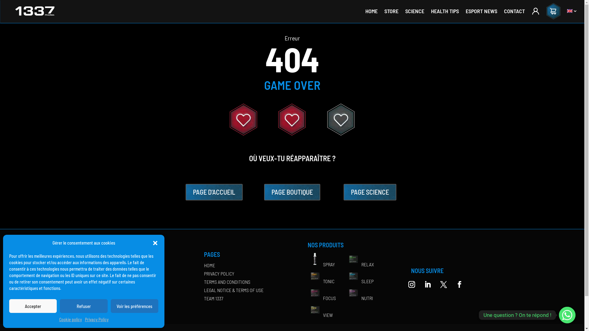  Describe the element at coordinates (70, 320) in the screenshot. I see `Cookie policy` at that location.